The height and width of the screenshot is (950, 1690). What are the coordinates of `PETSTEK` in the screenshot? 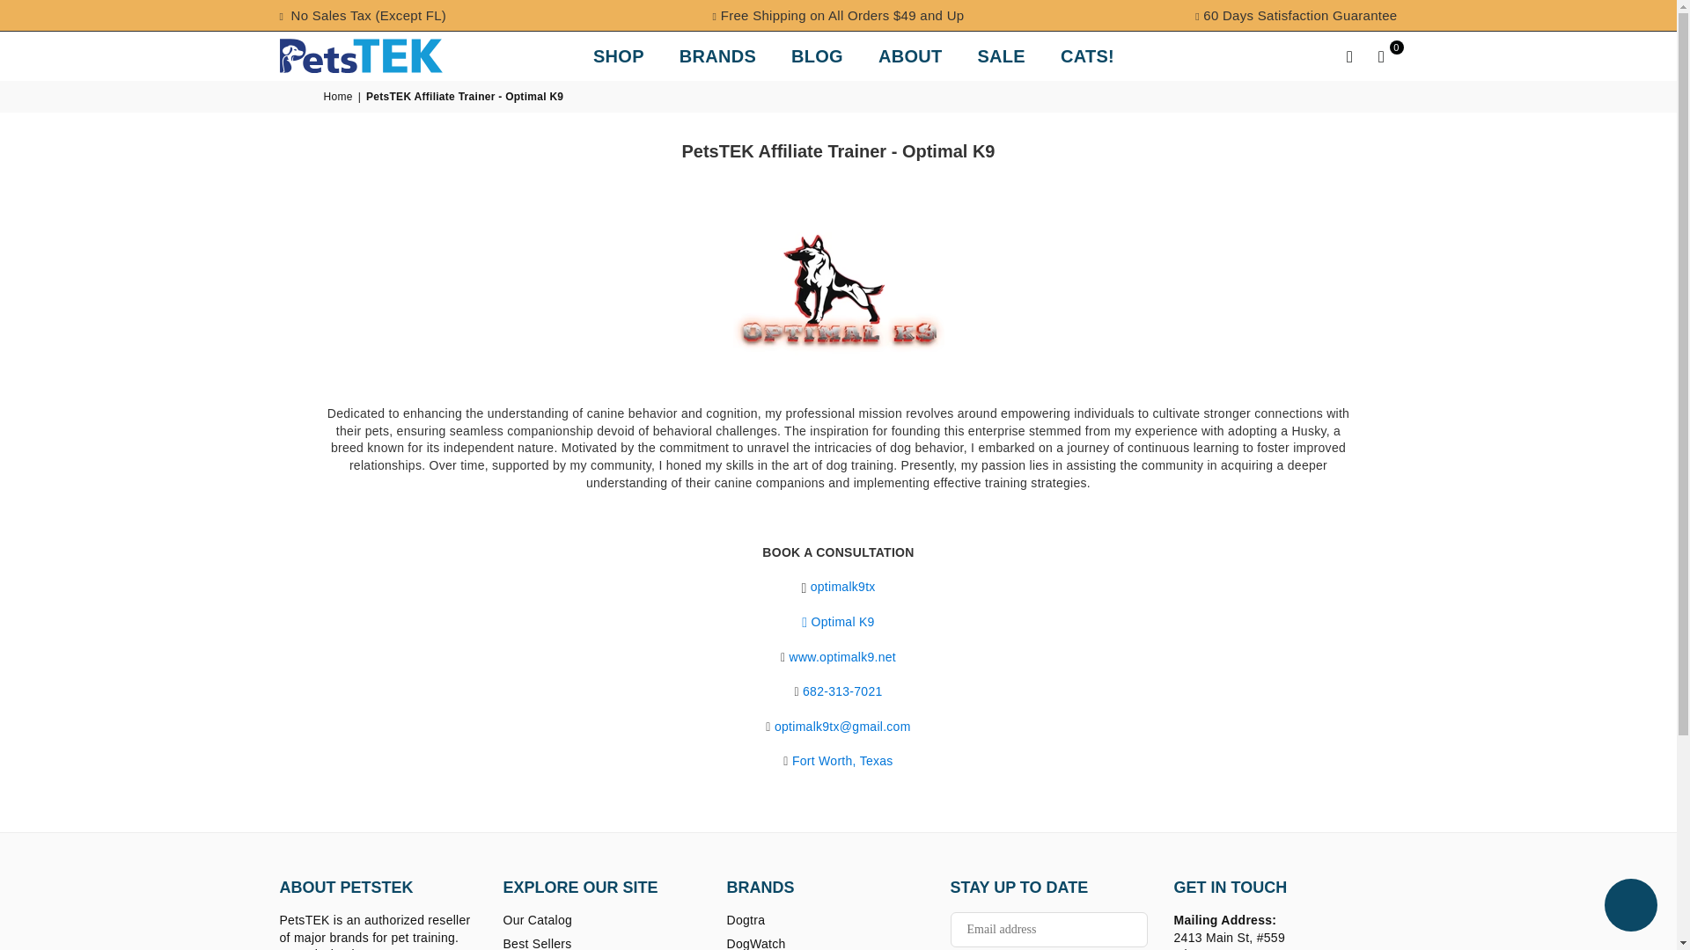 It's located at (375, 56).